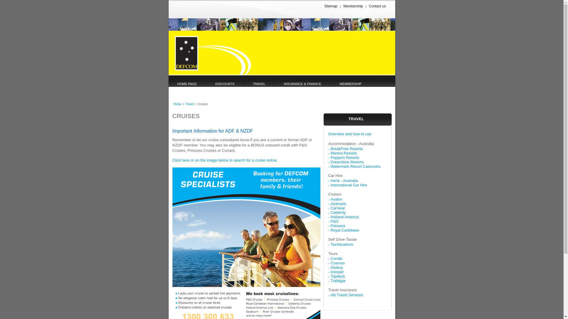 The height and width of the screenshot is (319, 568). Describe the element at coordinates (177, 104) in the screenshot. I see `Home` at that location.